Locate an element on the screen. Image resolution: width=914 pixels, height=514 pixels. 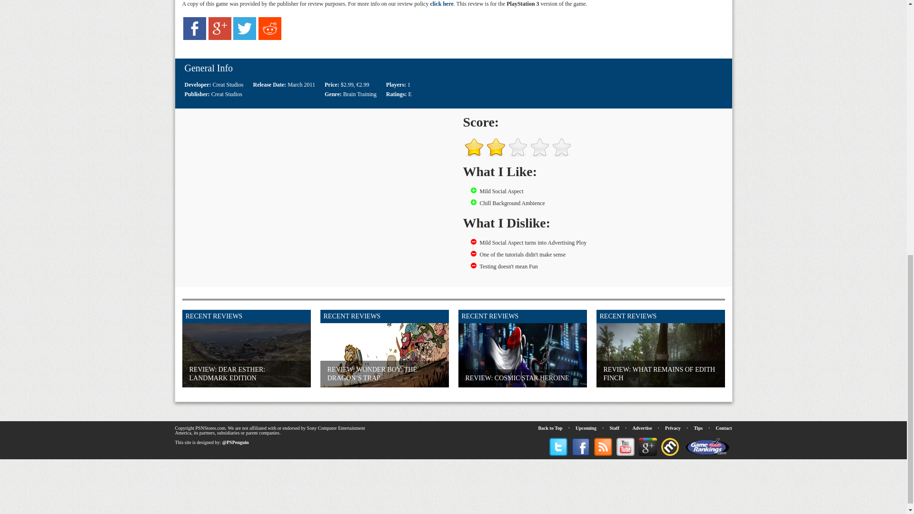
Share via Facebook is located at coordinates (195, 38).